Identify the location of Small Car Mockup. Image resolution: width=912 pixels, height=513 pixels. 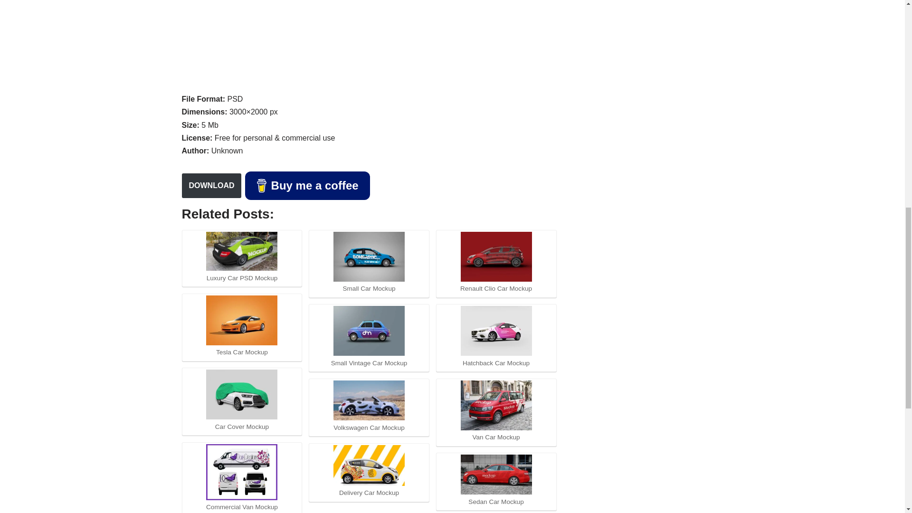
(369, 256).